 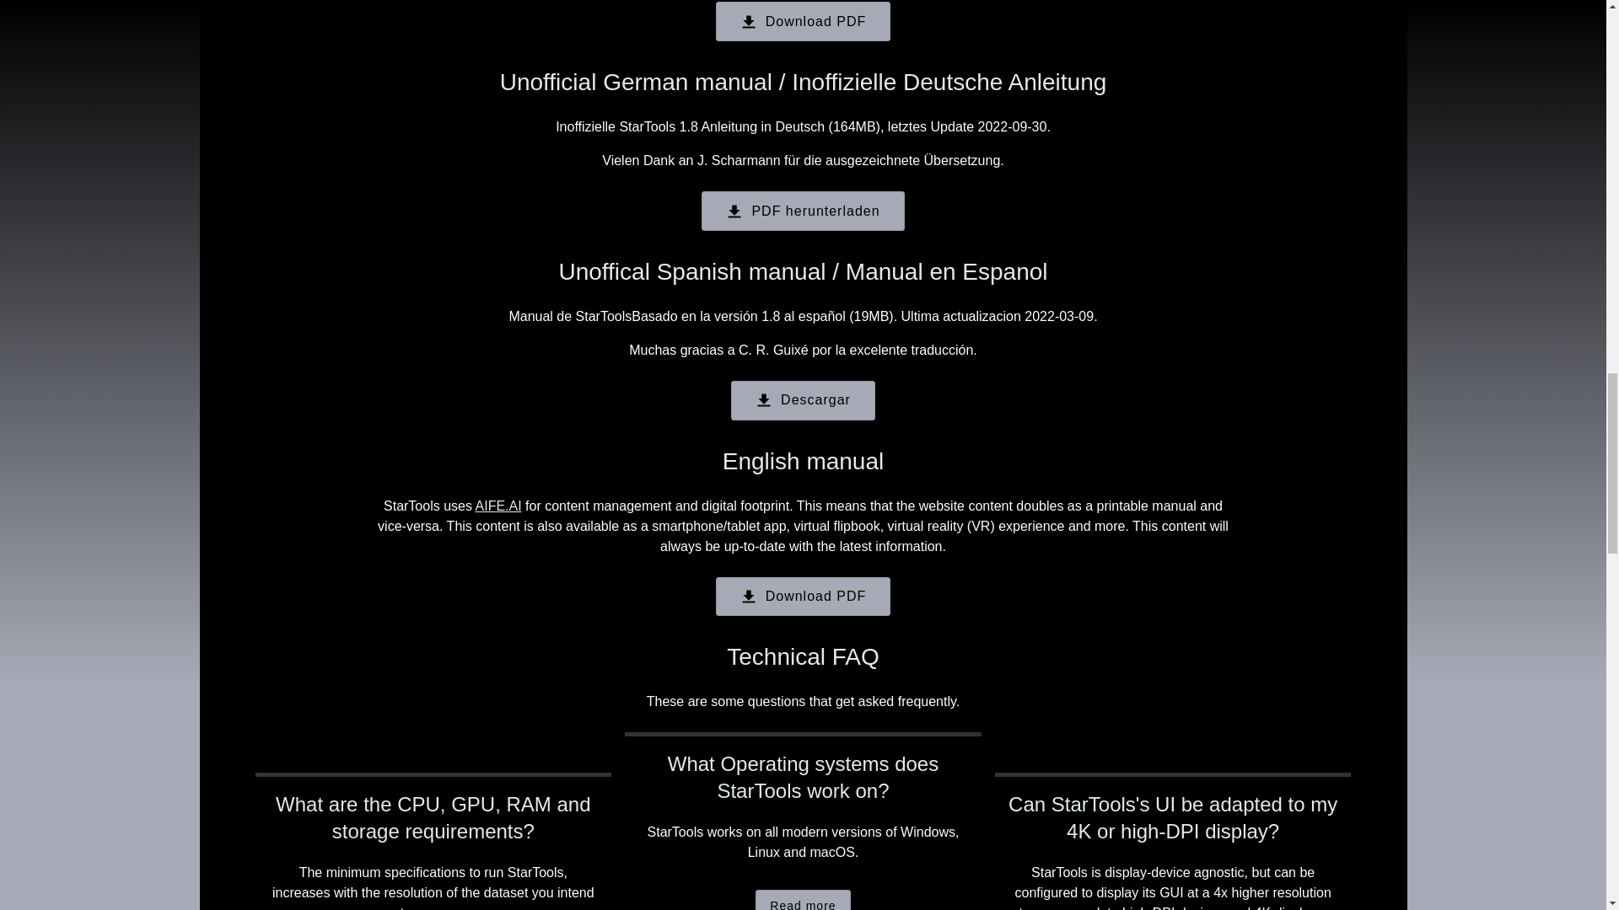 What do you see at coordinates (803, 597) in the screenshot?
I see `Download PDF` at bounding box center [803, 597].